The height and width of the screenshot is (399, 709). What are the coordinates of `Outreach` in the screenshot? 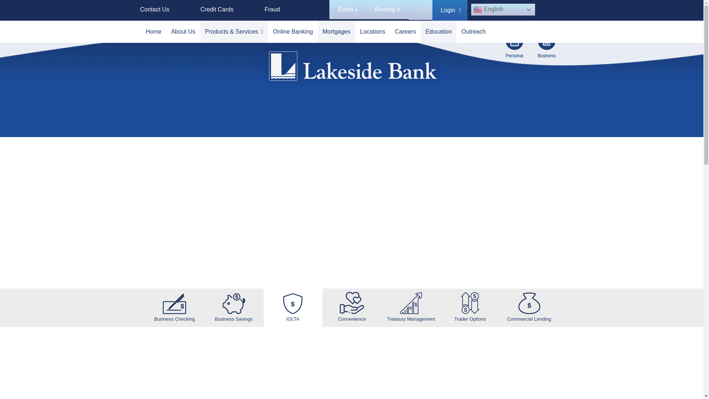 It's located at (474, 32).